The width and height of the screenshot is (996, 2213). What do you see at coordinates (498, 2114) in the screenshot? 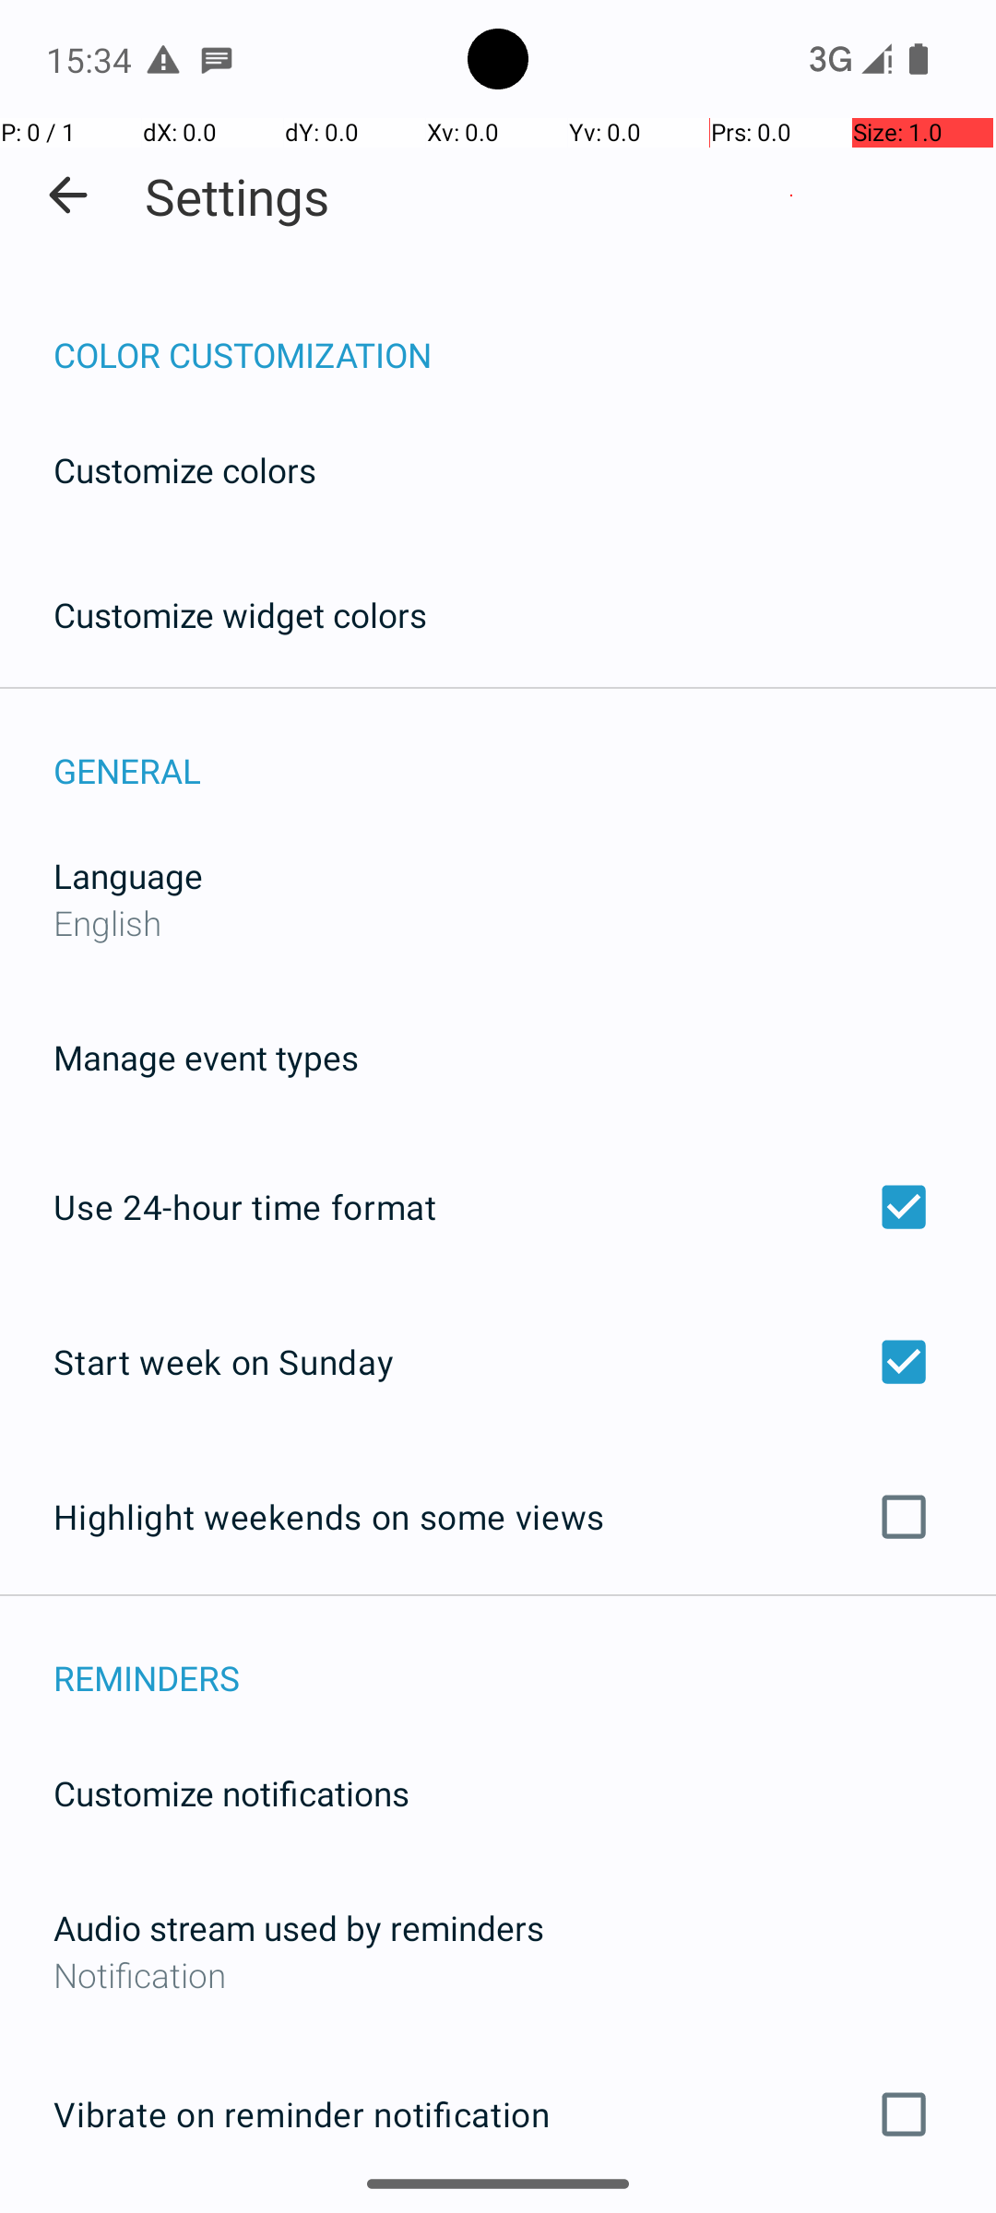
I see `Vibrate on reminder notification` at bounding box center [498, 2114].